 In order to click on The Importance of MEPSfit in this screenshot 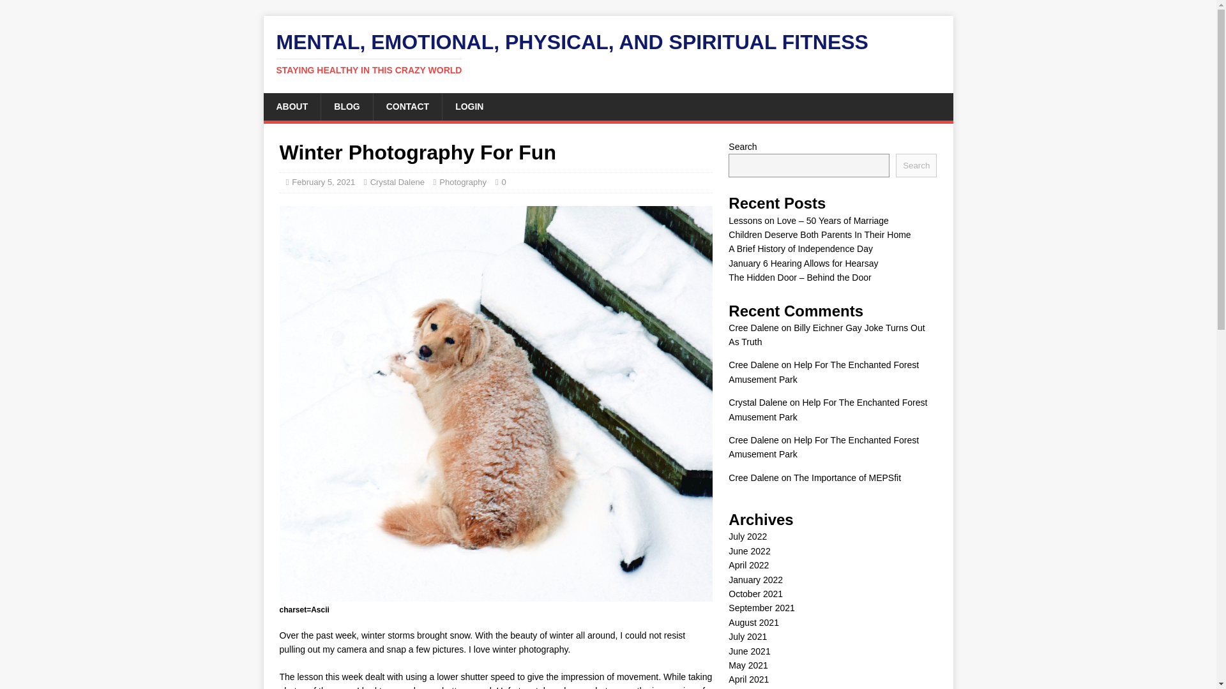, I will do `click(847, 477)`.